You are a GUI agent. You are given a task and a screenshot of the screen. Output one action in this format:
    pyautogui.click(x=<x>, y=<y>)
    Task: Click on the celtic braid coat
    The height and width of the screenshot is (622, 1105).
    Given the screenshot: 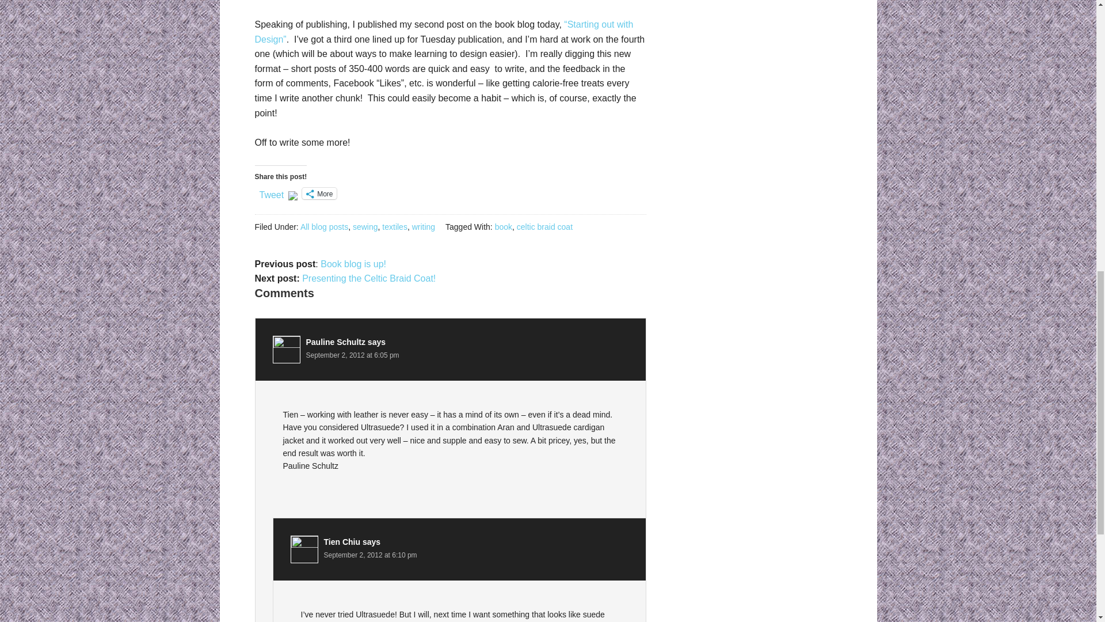 What is the action you would take?
    pyautogui.click(x=544, y=226)
    